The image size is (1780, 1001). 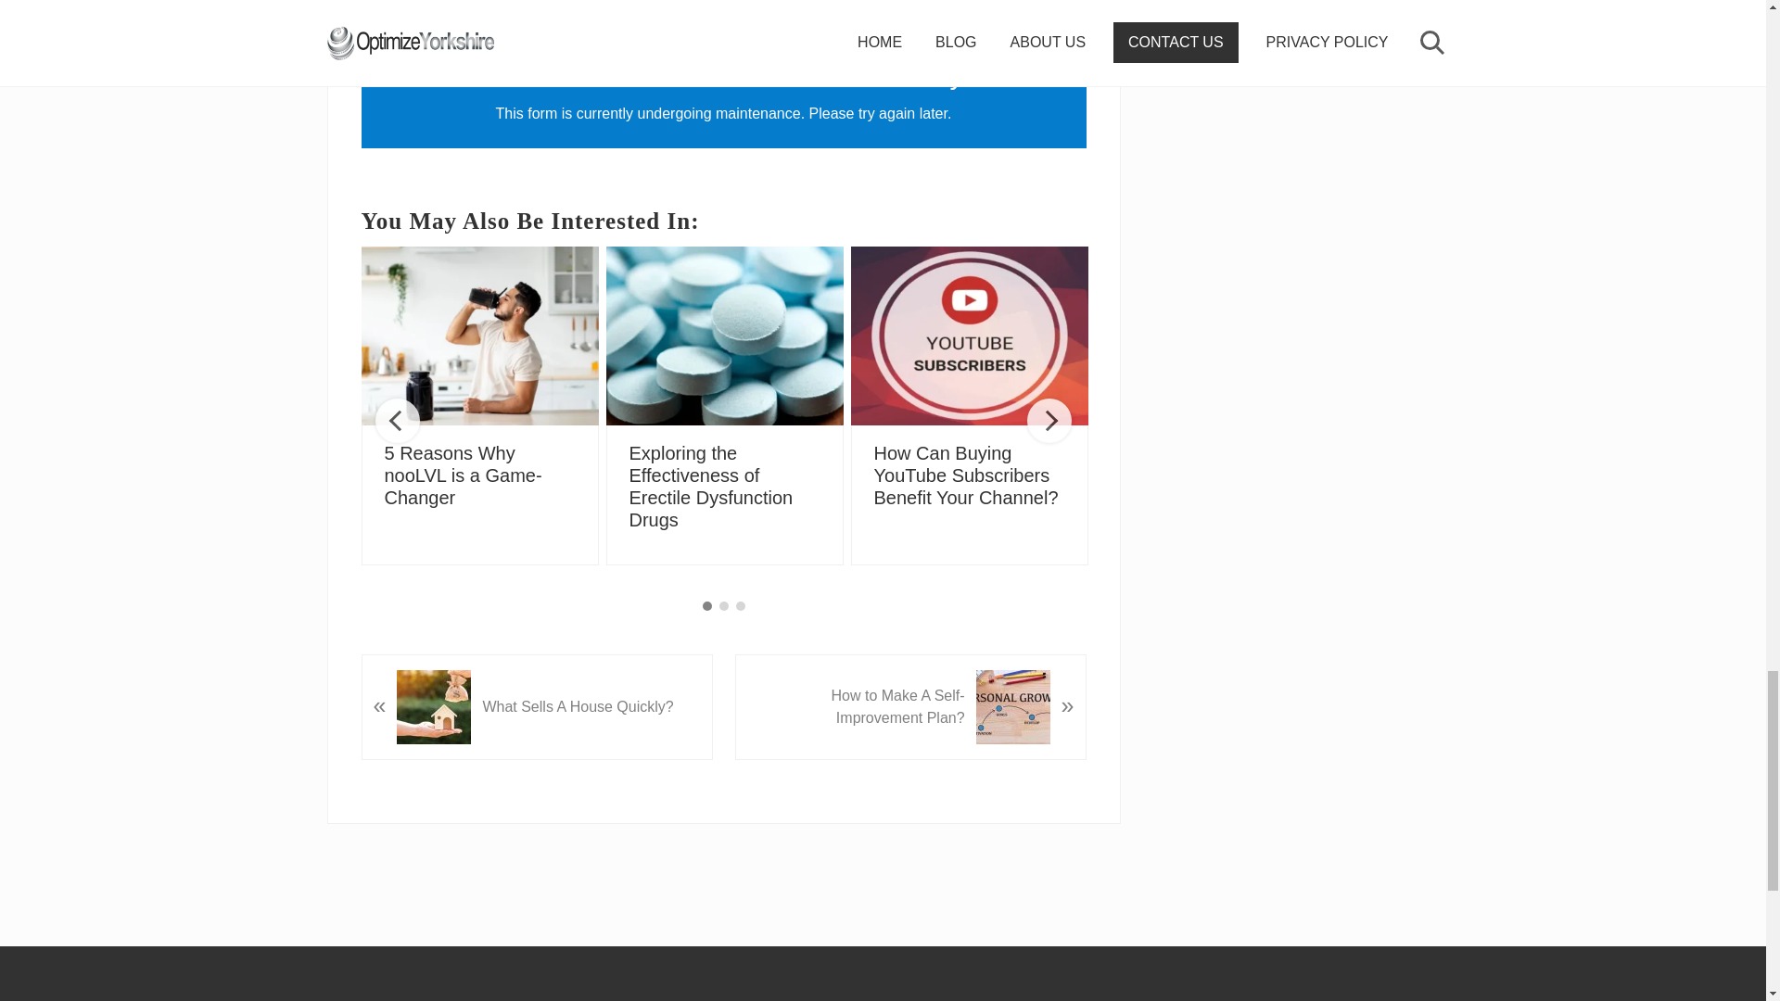 I want to click on 5 Reasons Why nooLVL is a Game-Changer, so click(x=462, y=475).